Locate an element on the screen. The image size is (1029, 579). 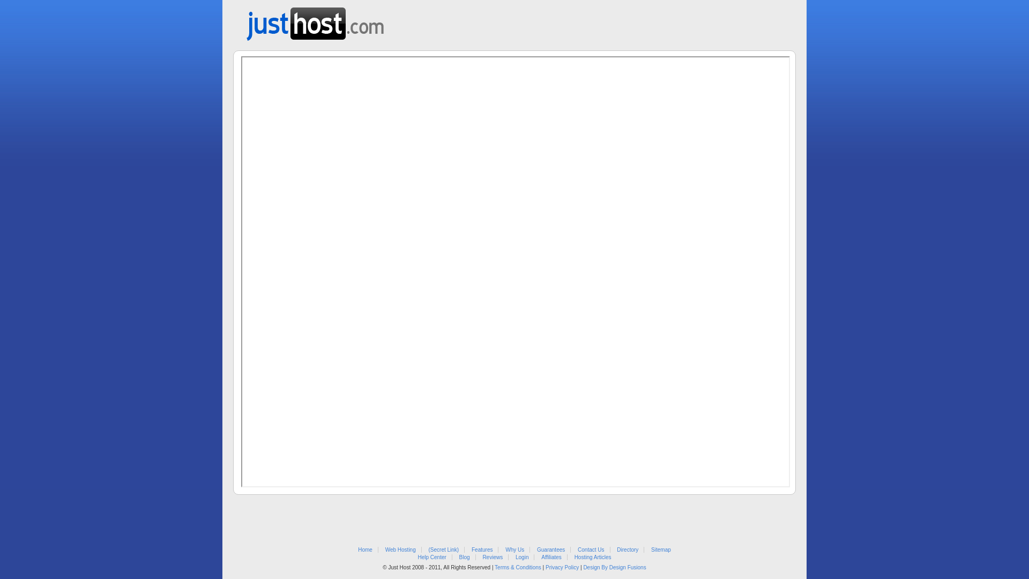
(Secret Link) is located at coordinates (444, 550).